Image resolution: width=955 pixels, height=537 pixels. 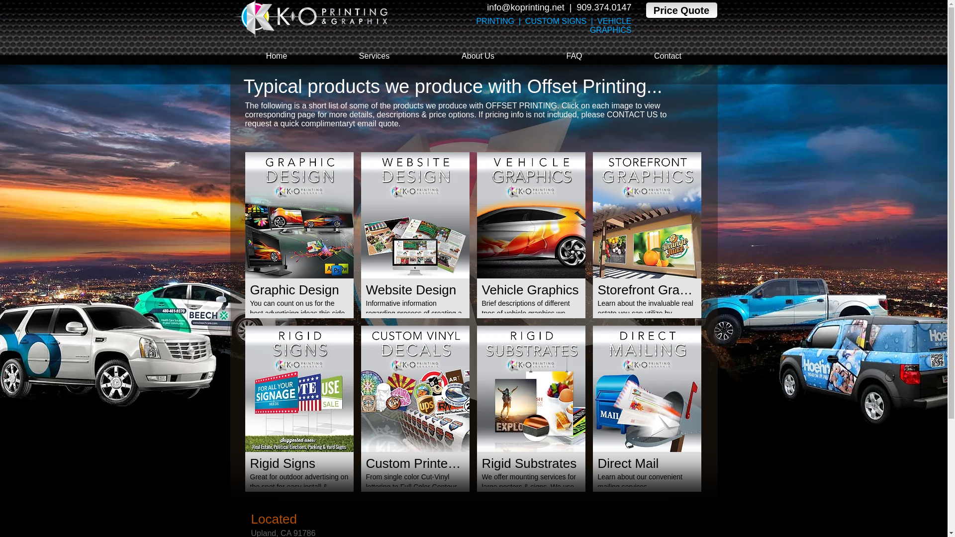 I want to click on Services, so click(x=375, y=56).